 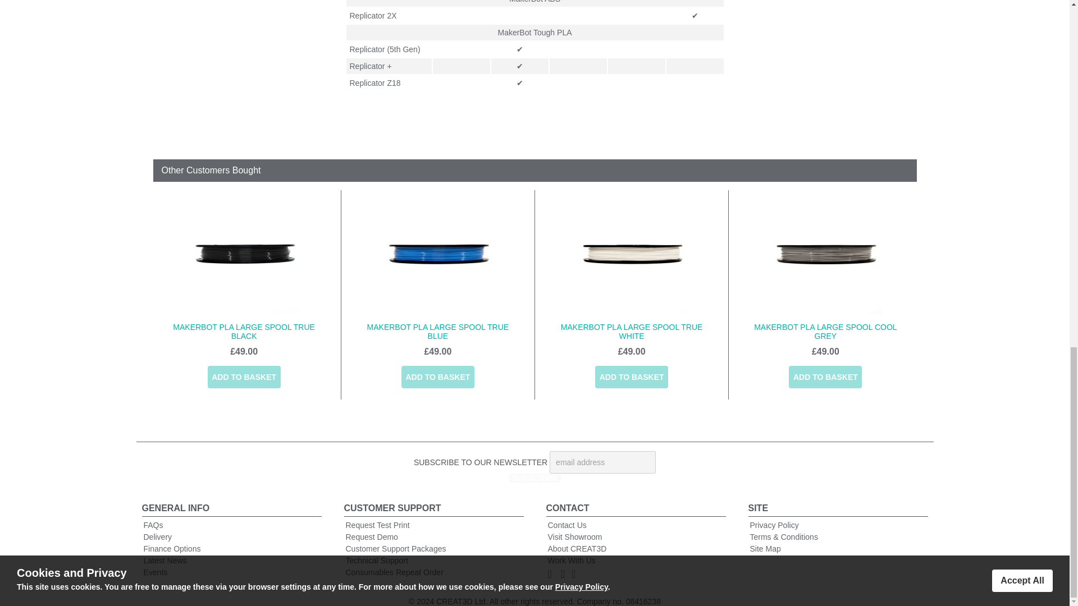 I want to click on Contact Us, so click(x=567, y=525).